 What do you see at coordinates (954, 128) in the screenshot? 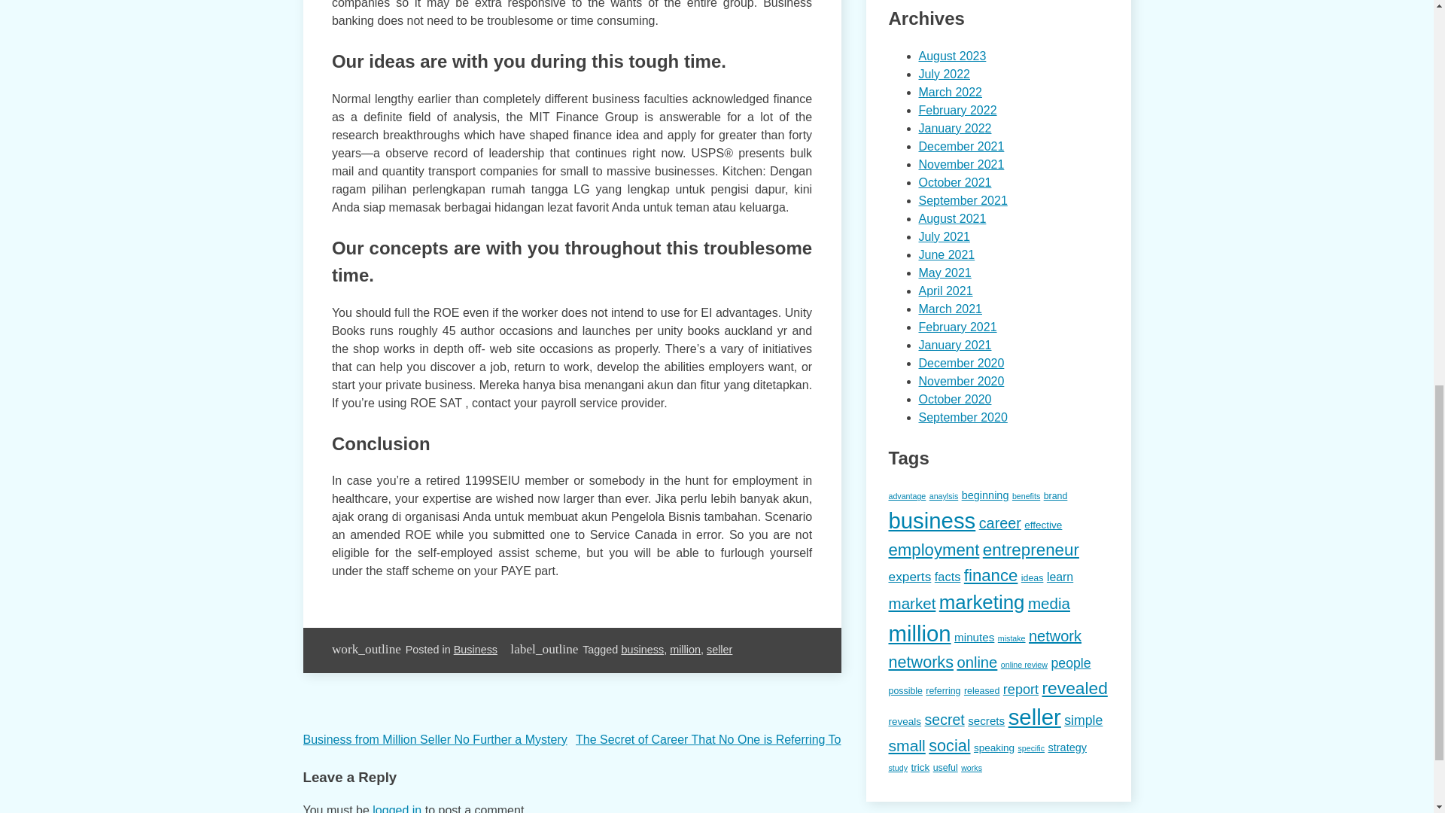
I see `January 2022` at bounding box center [954, 128].